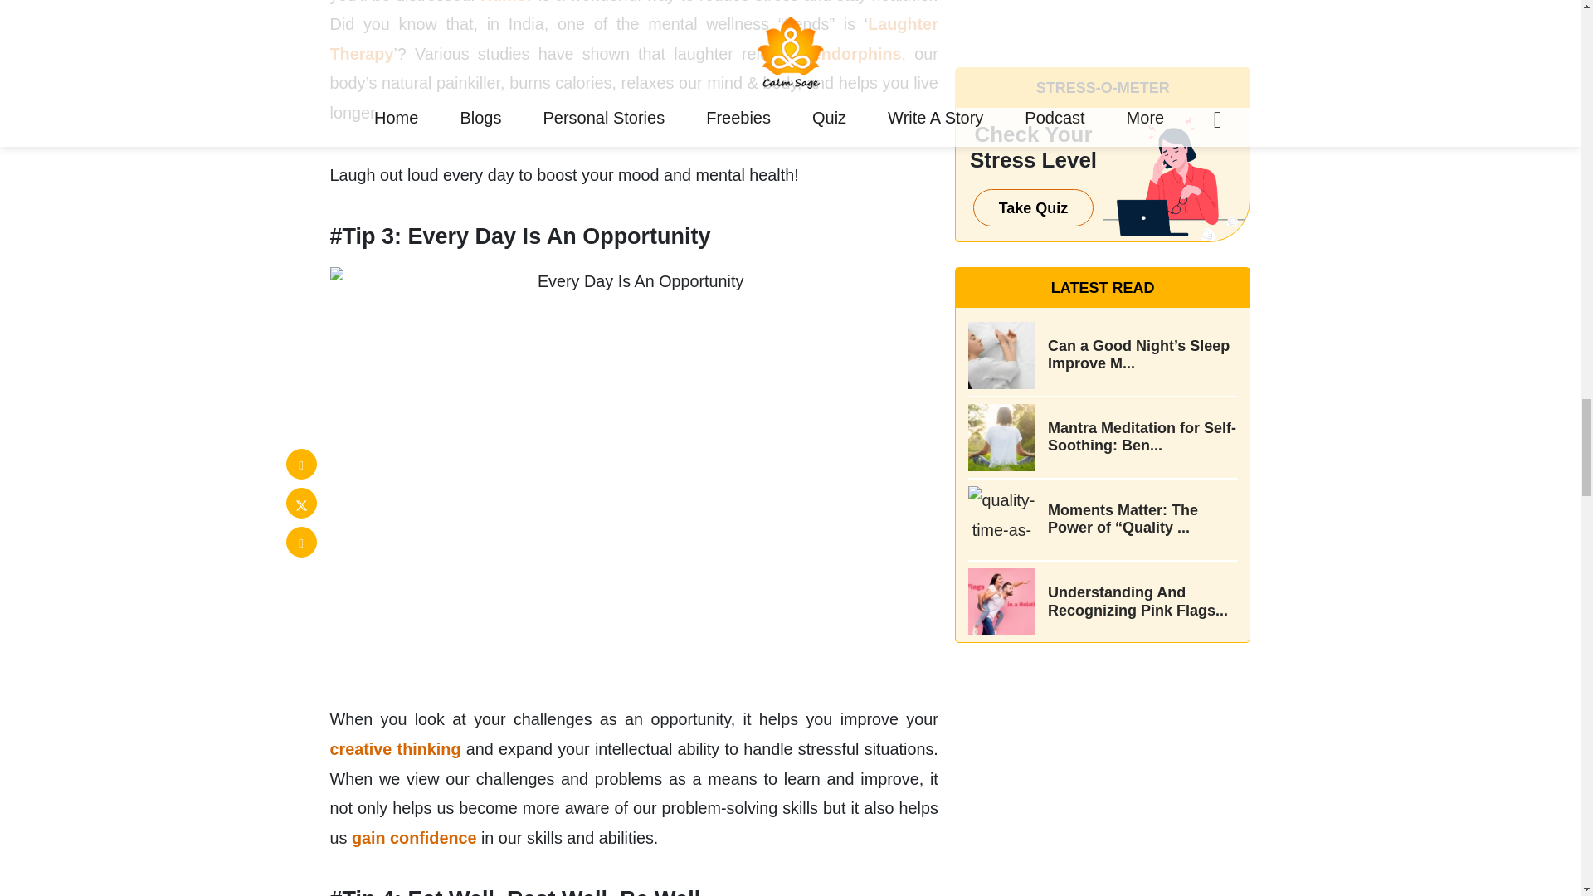 Image resolution: width=1593 pixels, height=896 pixels. Describe the element at coordinates (856, 53) in the screenshot. I see `endorphins` at that location.